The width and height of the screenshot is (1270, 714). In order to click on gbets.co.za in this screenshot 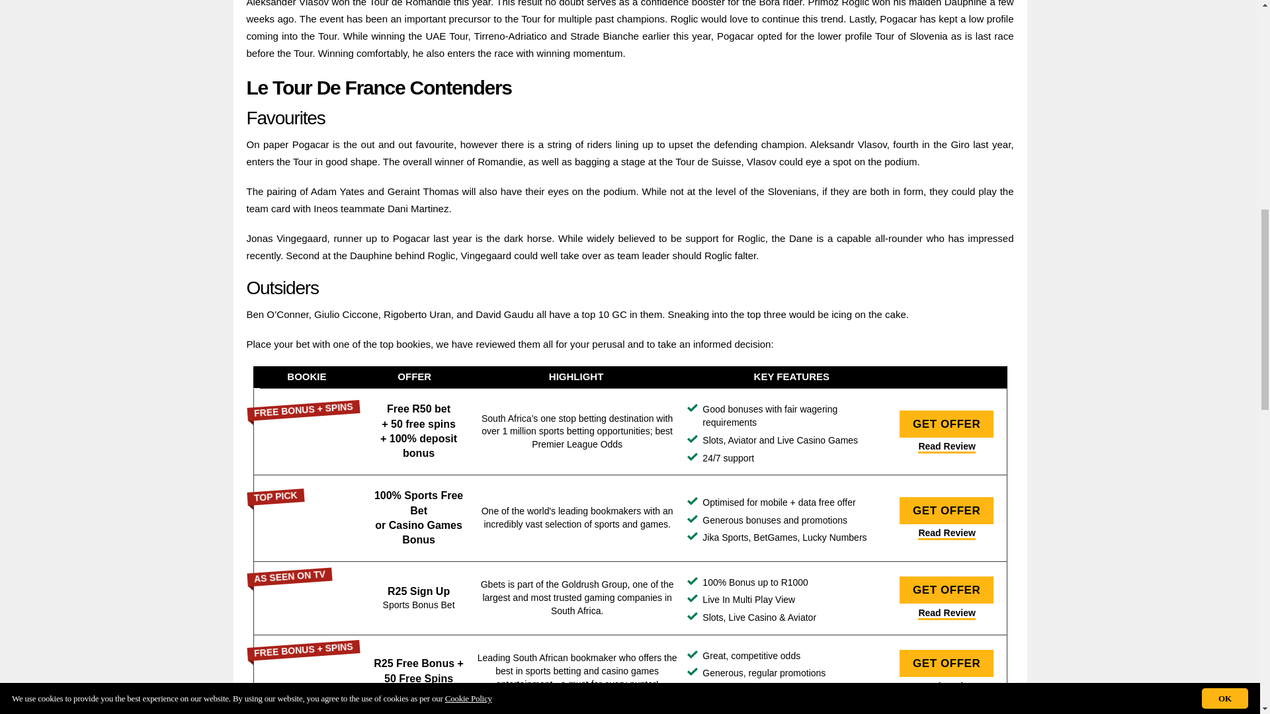, I will do `click(314, 598)`.